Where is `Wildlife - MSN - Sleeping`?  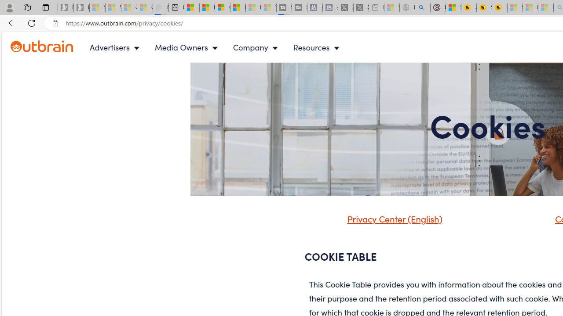
Wildlife - MSN - Sleeping is located at coordinates (391, 8).